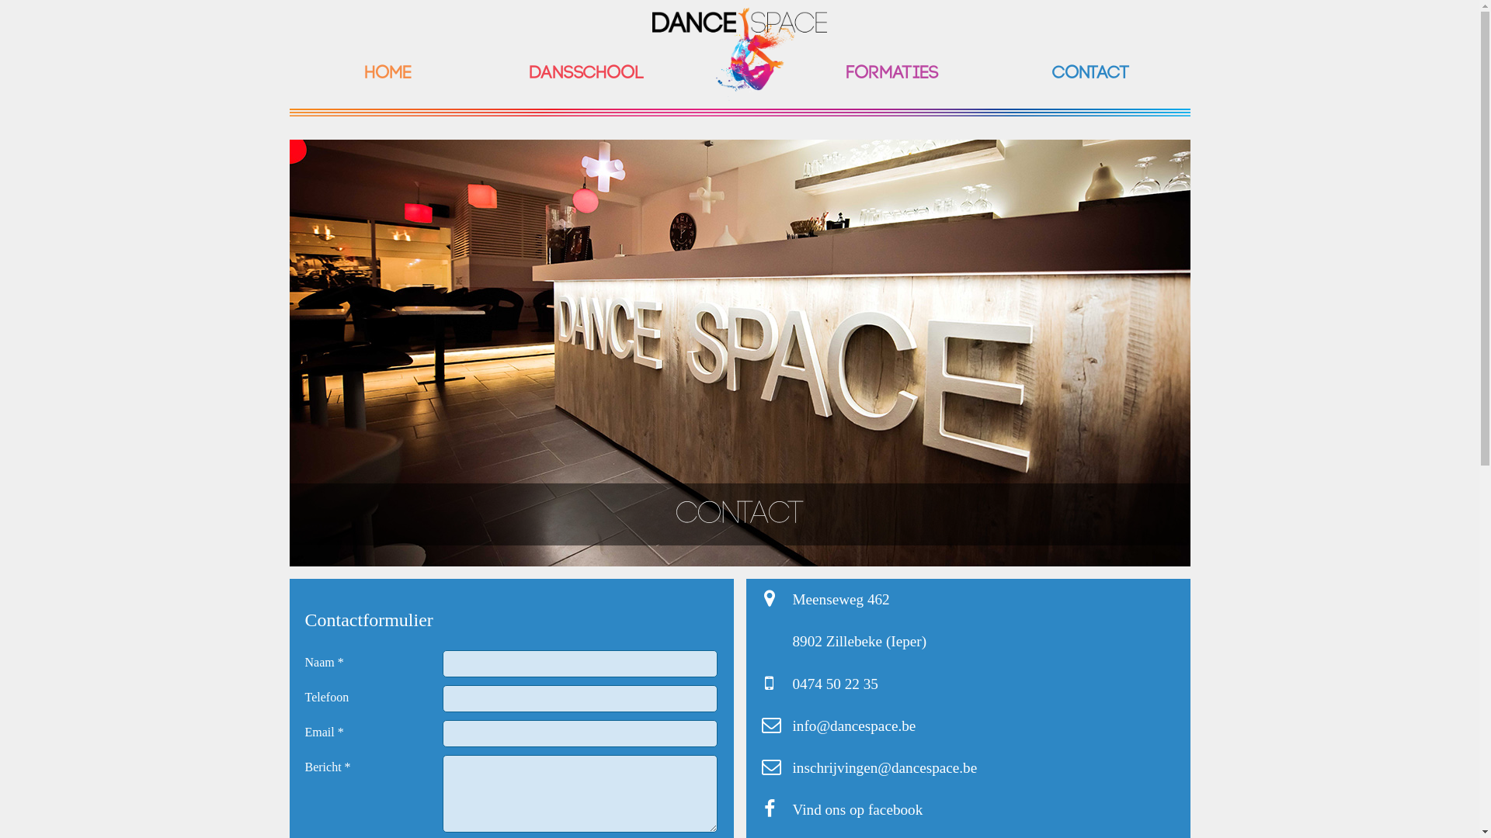 The height and width of the screenshot is (838, 1491). I want to click on Formaties, so click(893, 74).